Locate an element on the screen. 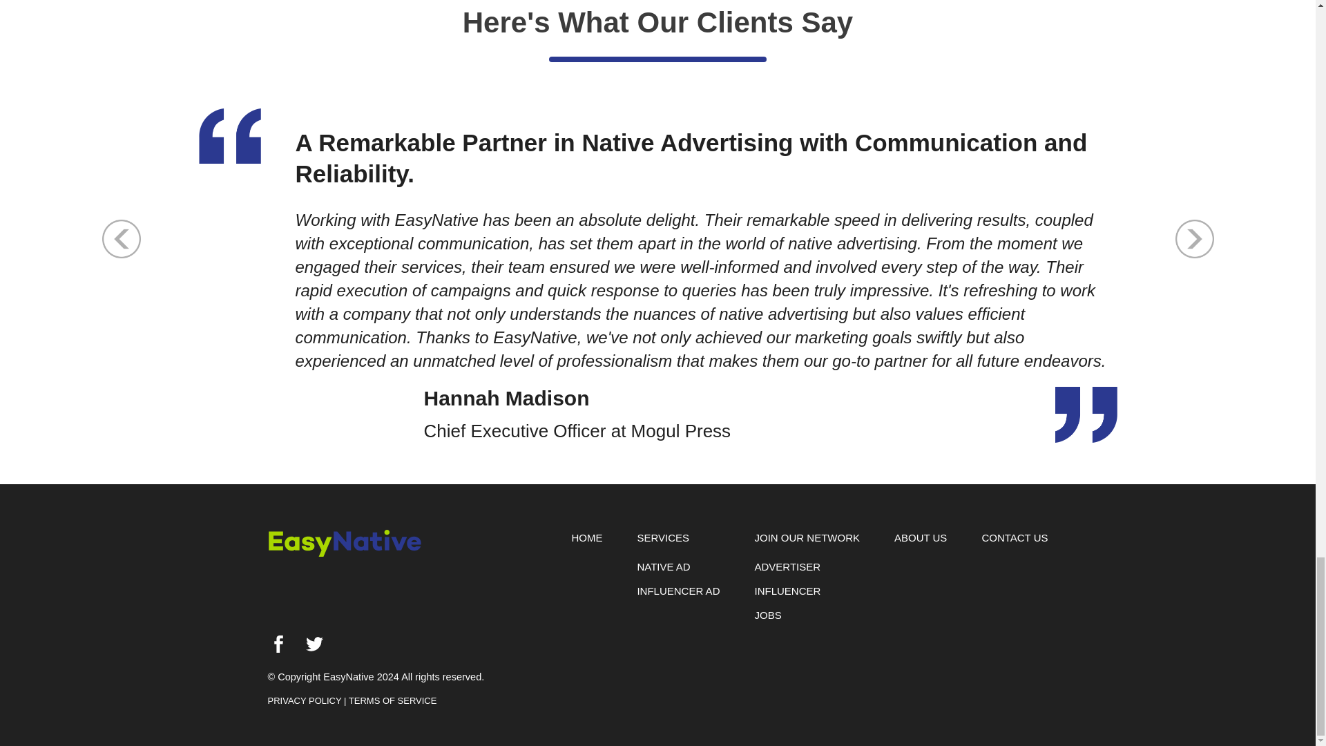 This screenshot has height=746, width=1326. JOBS is located at coordinates (767, 615).